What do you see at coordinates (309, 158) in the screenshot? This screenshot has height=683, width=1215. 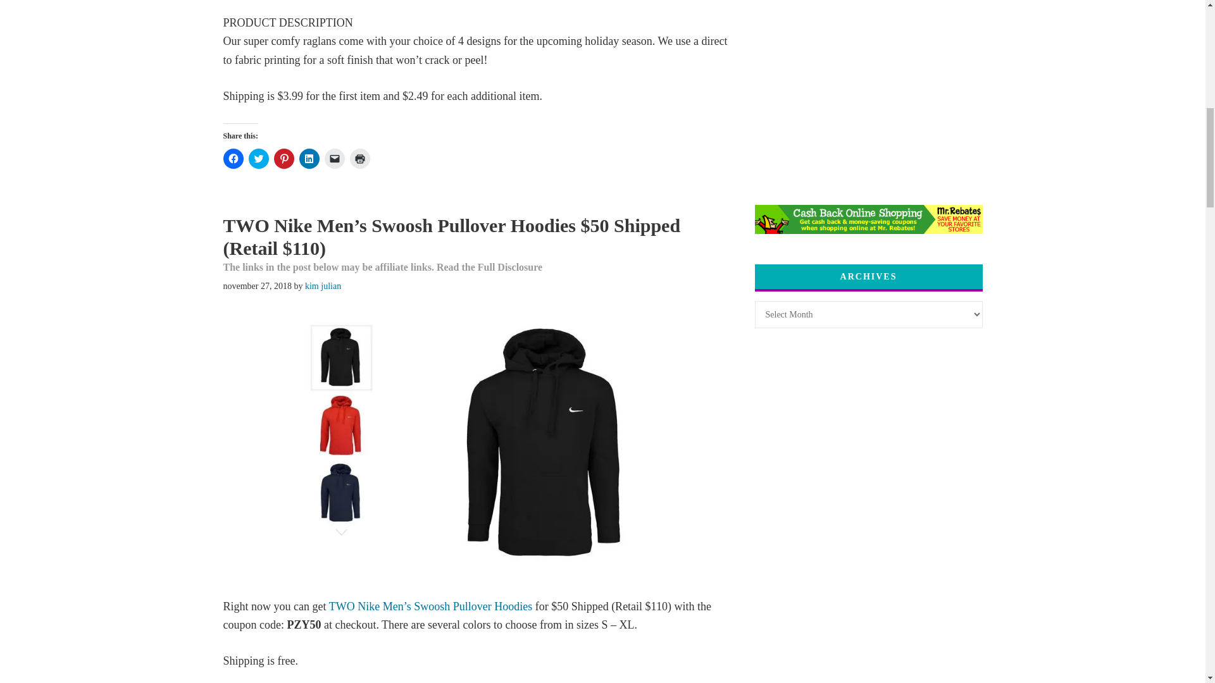 I see `Click to share on LinkedIn` at bounding box center [309, 158].